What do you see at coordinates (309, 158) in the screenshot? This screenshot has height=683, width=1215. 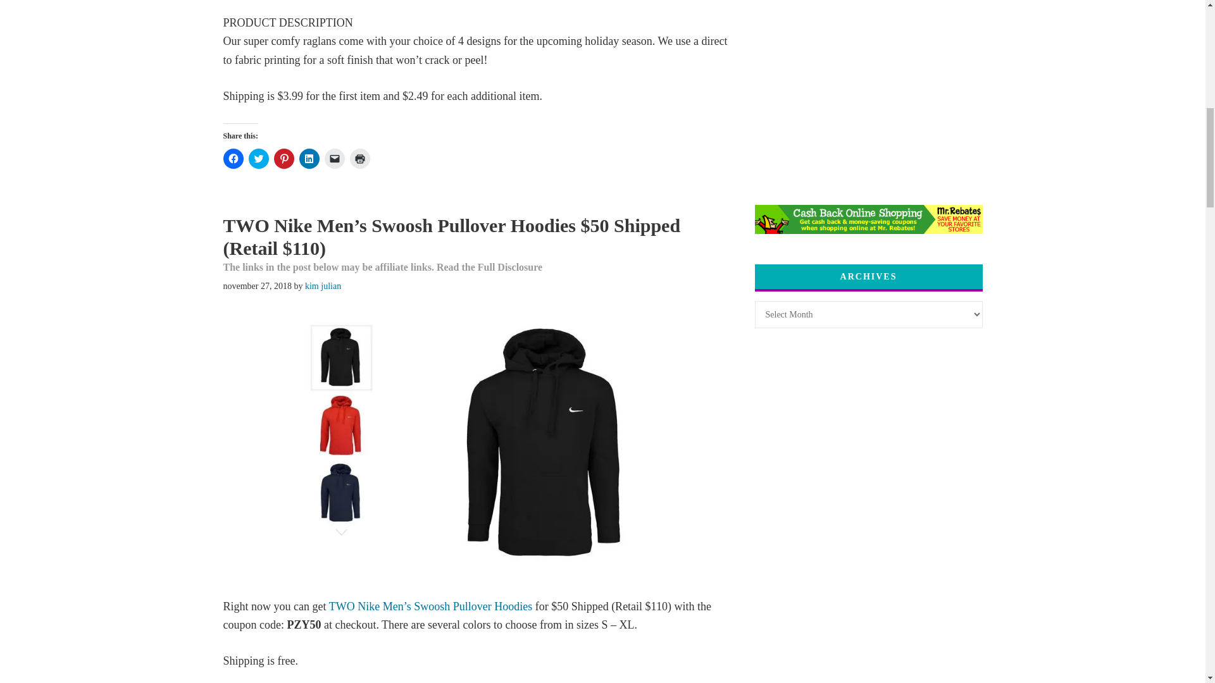 I see `Click to share on LinkedIn` at bounding box center [309, 158].